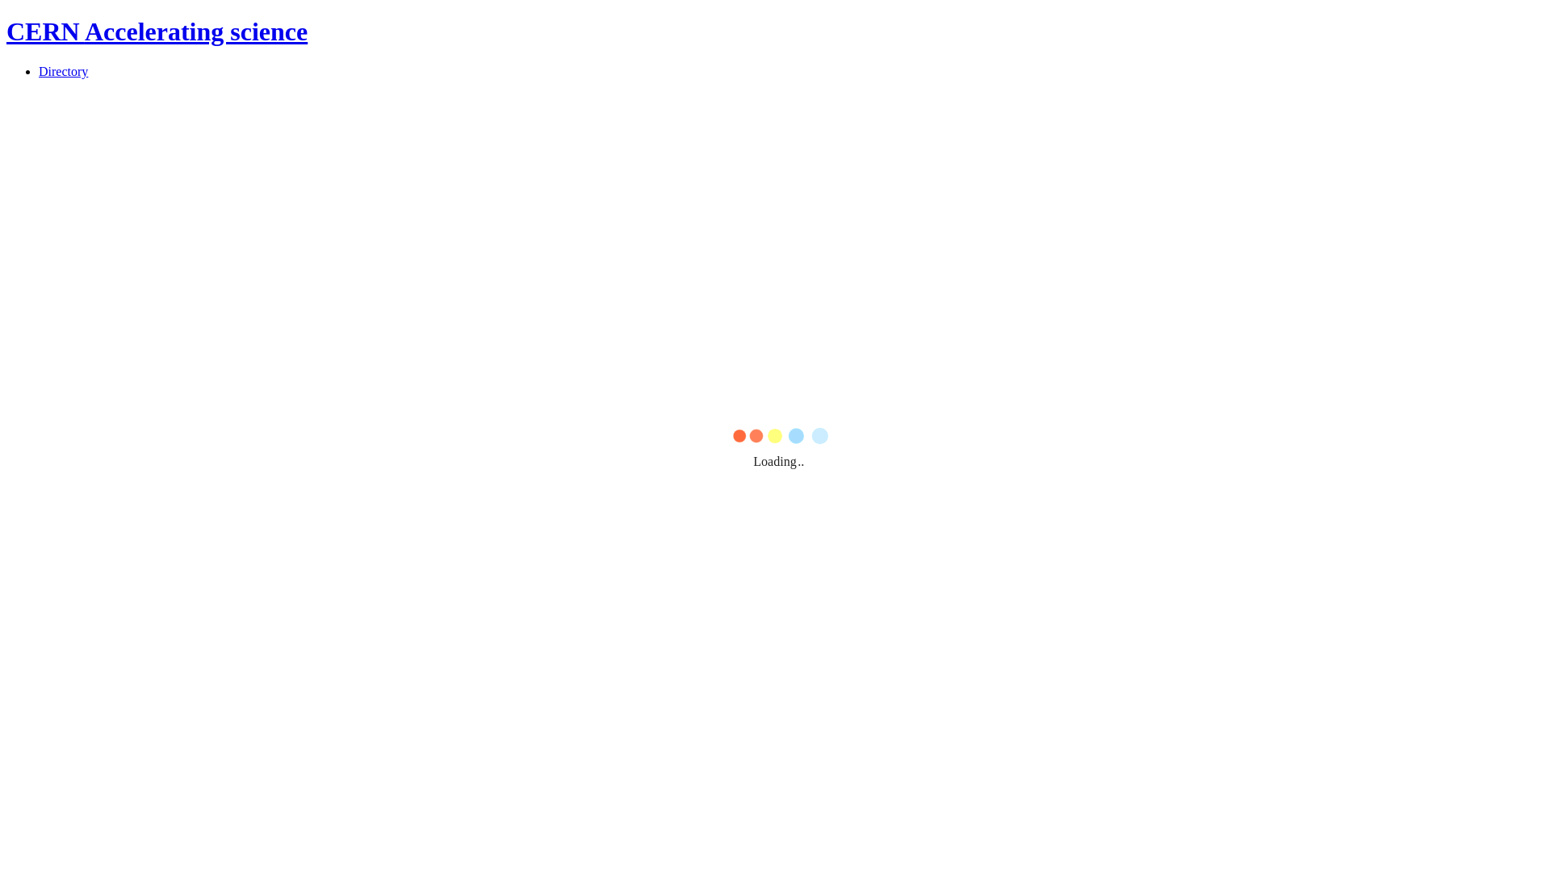 This screenshot has width=1550, height=872. Describe the element at coordinates (157, 31) in the screenshot. I see `CERN Accelerating science` at that location.